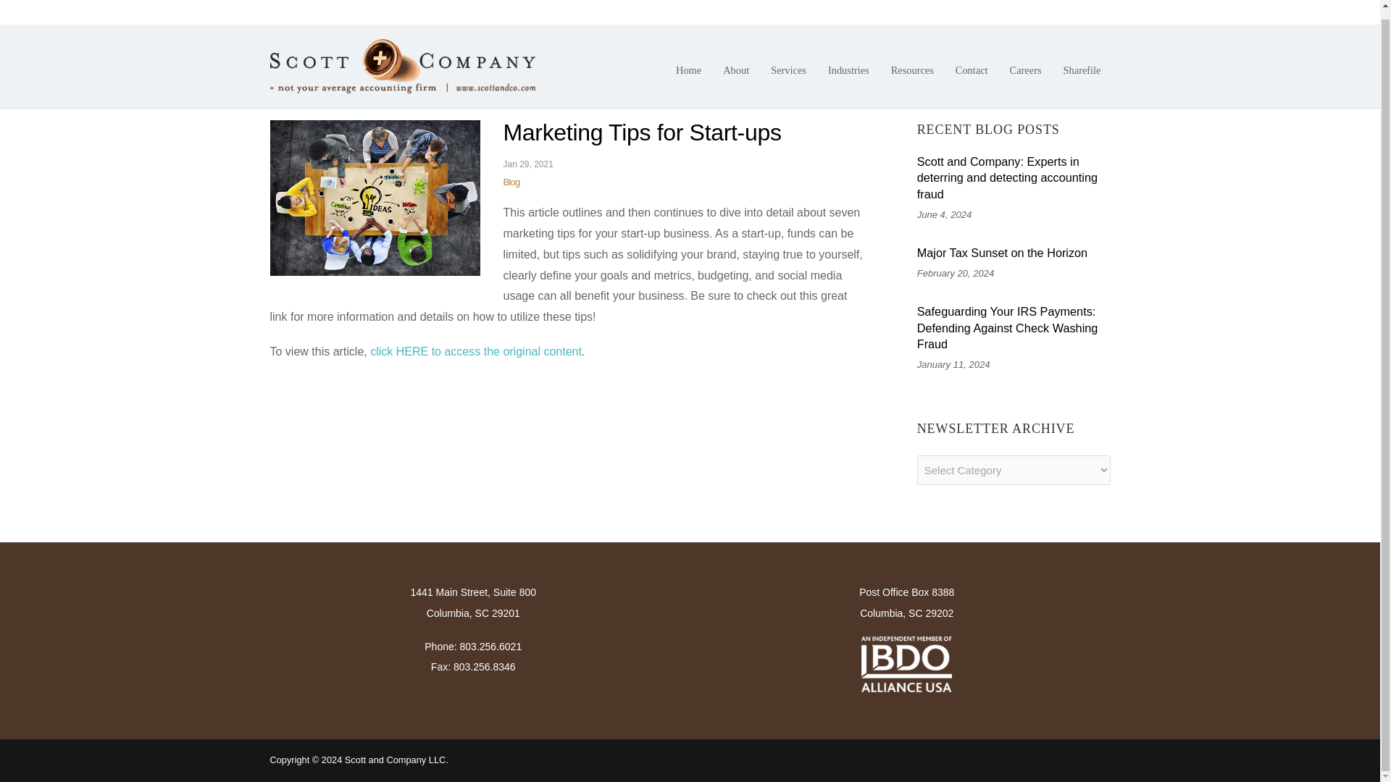  Describe the element at coordinates (1051, 7) in the screenshot. I see `Receive our Newsletter` at that location.